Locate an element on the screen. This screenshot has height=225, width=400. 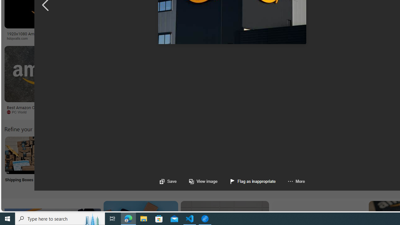
Amazon Package Delivery Package Delivery is located at coordinates (230, 163).